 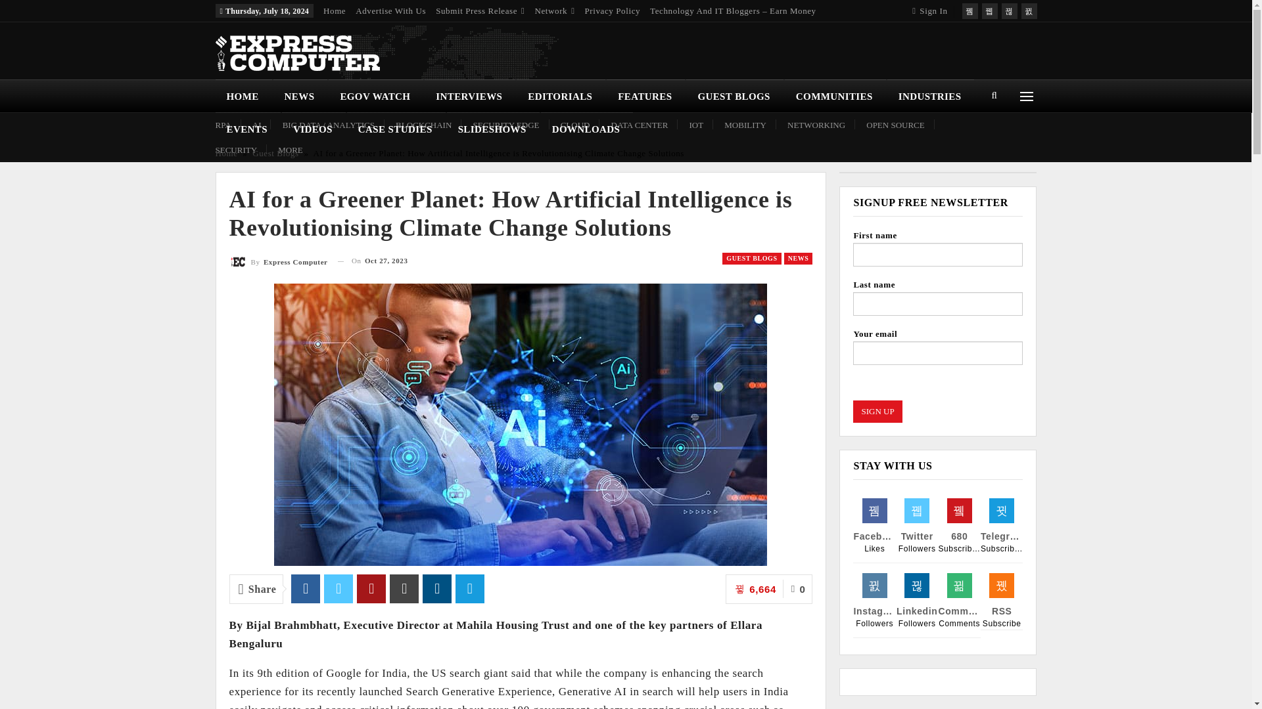 I want to click on DATA CENTER, so click(x=640, y=125).